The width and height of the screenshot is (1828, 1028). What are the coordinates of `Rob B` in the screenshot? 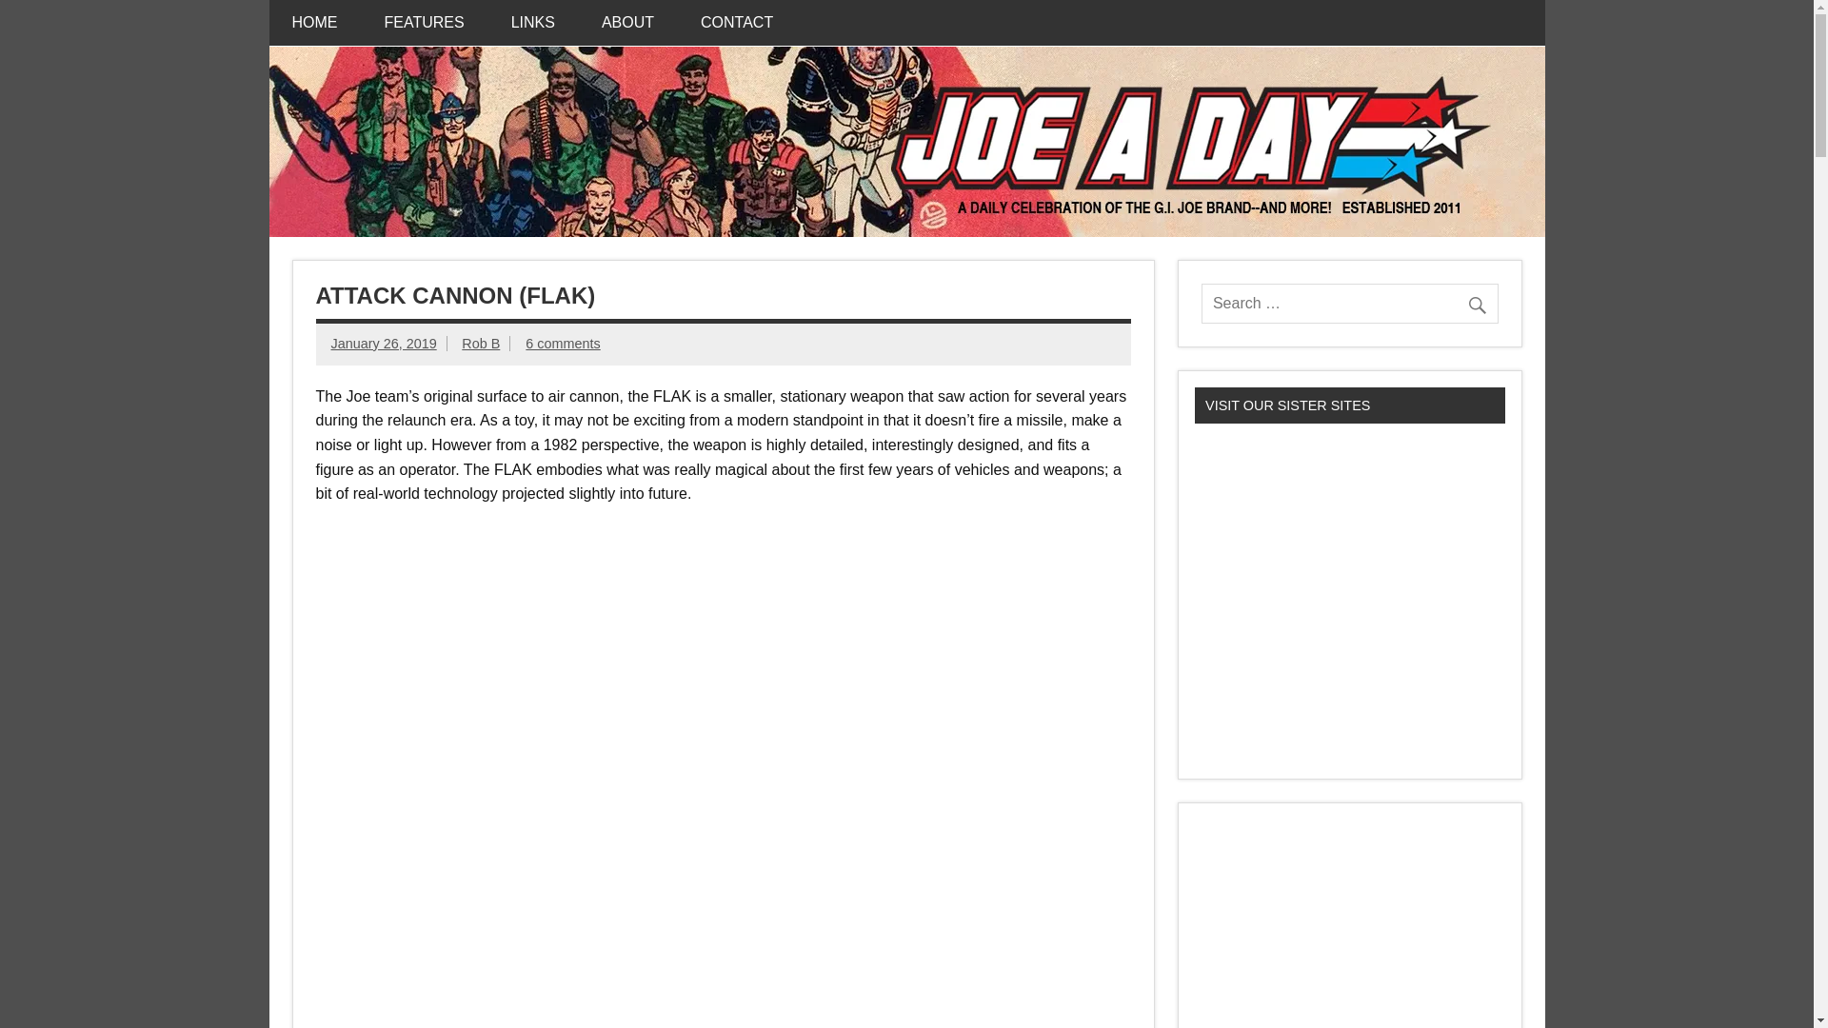 It's located at (480, 344).